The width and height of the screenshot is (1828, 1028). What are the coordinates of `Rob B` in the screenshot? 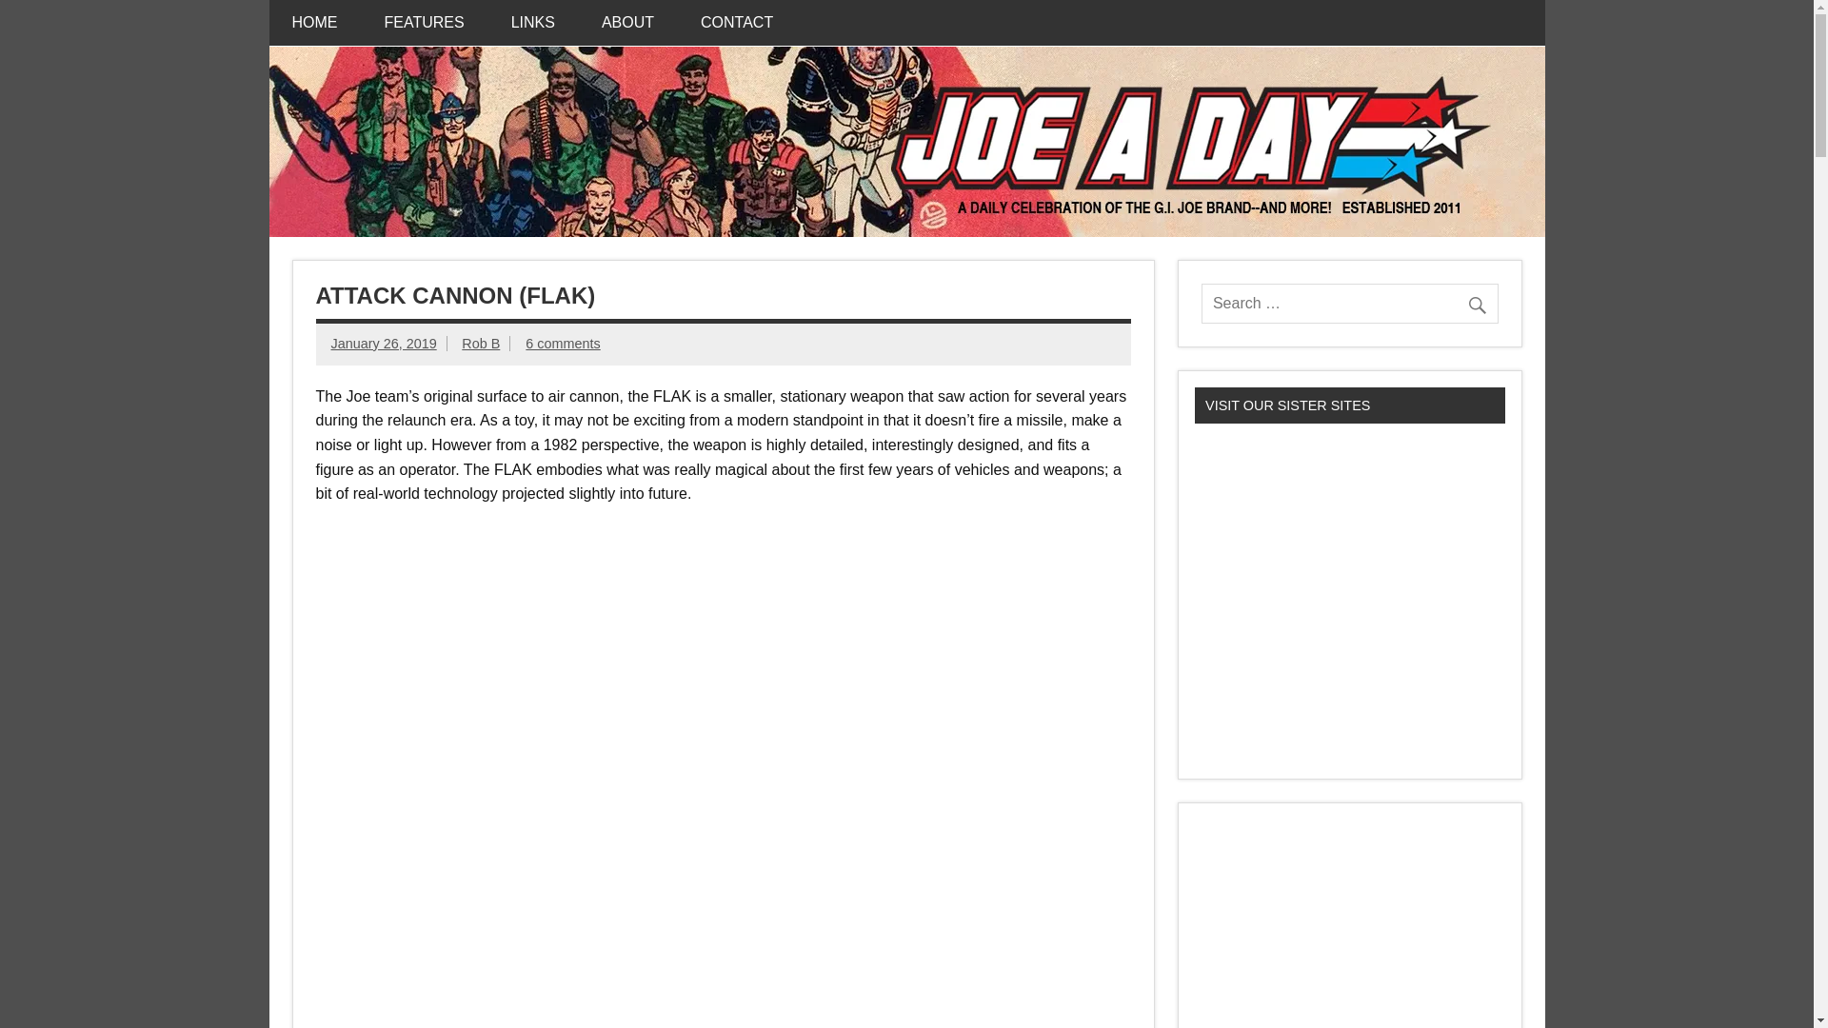 It's located at (480, 344).